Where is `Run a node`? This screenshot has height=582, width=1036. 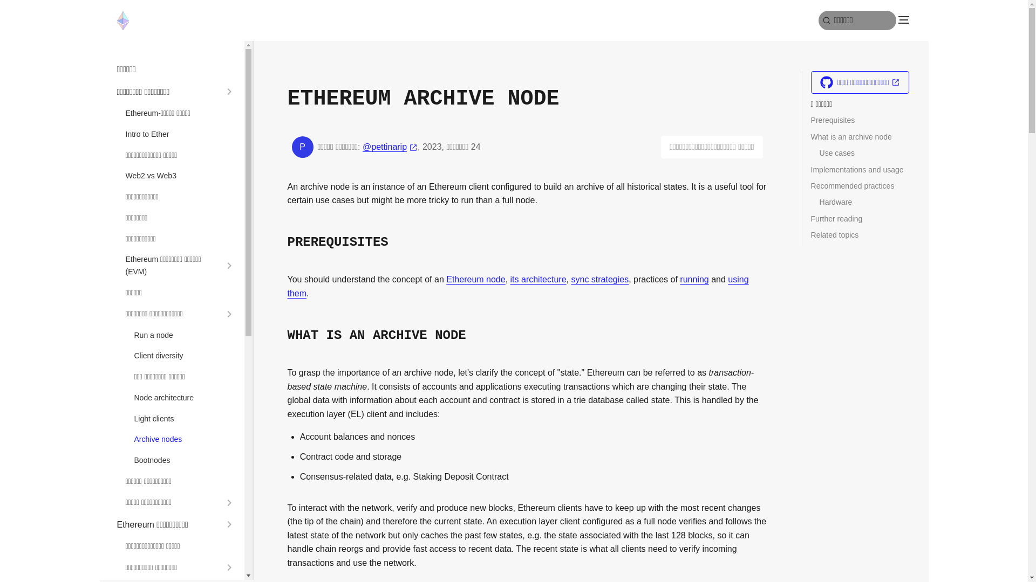
Run a node is located at coordinates (184, 335).